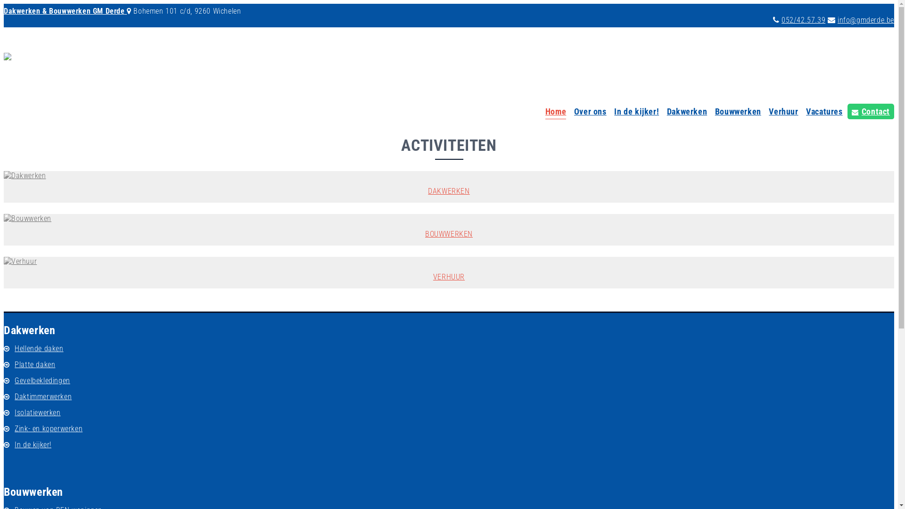  Describe the element at coordinates (556, 113) in the screenshot. I see `Home` at that location.